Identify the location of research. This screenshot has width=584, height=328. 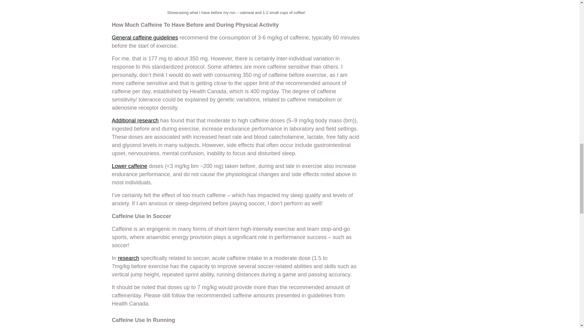
(128, 258).